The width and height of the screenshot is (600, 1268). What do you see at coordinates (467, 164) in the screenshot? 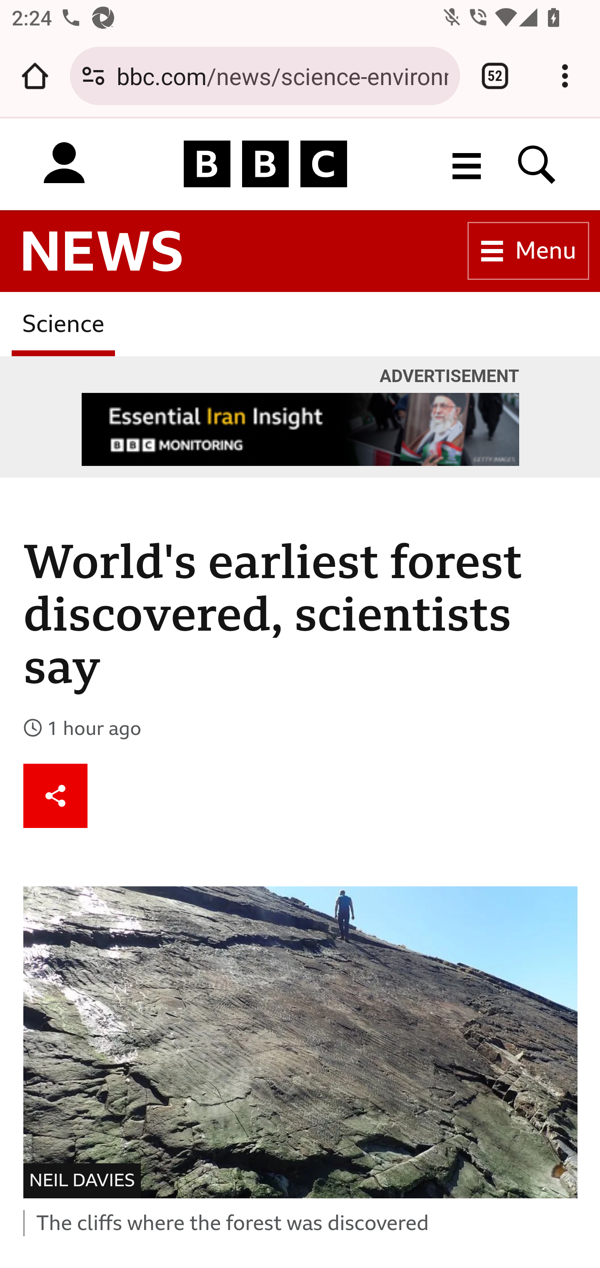
I see `More menu` at bounding box center [467, 164].